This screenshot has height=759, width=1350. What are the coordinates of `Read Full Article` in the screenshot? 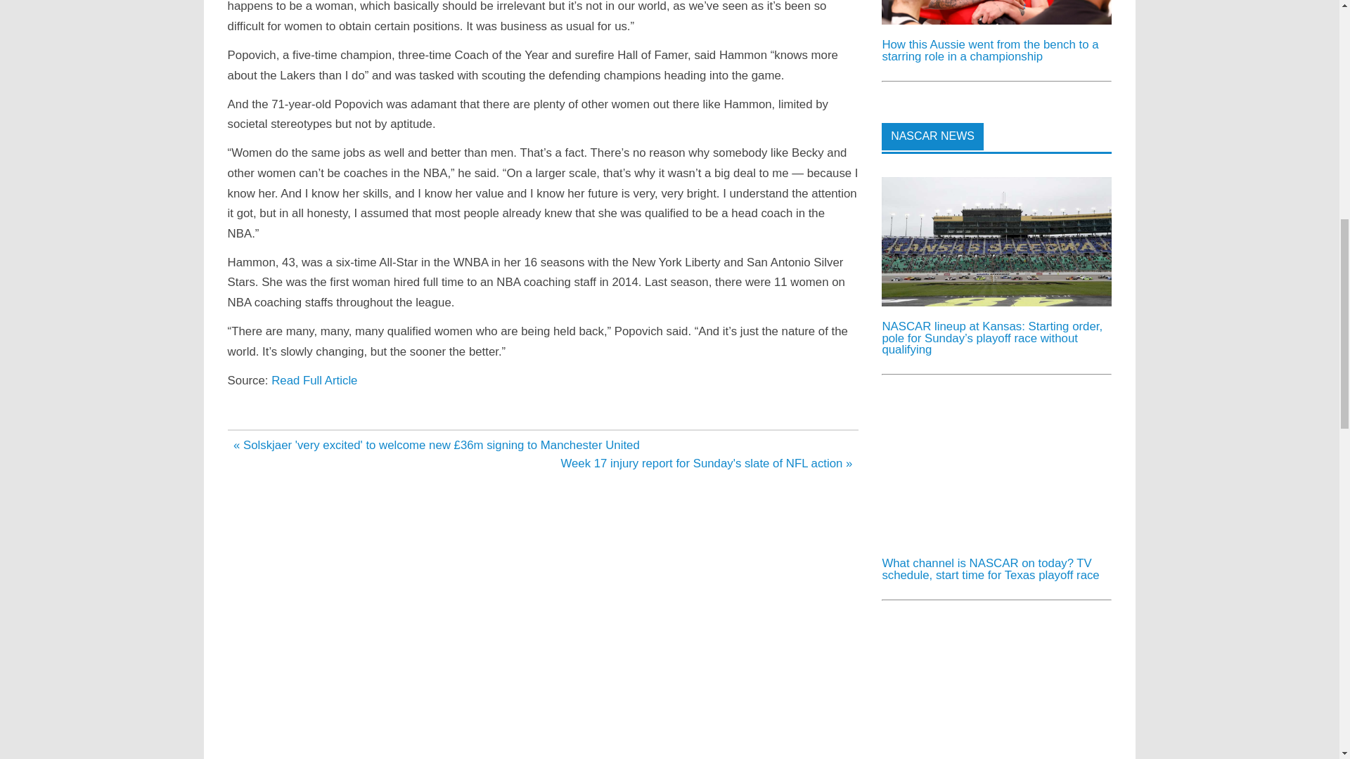 It's located at (314, 380).